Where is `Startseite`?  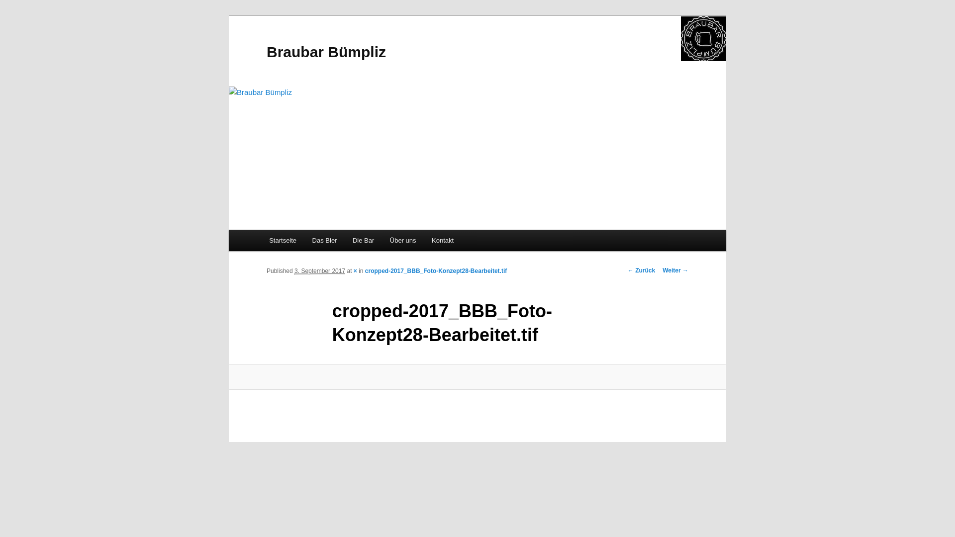 Startseite is located at coordinates (283, 241).